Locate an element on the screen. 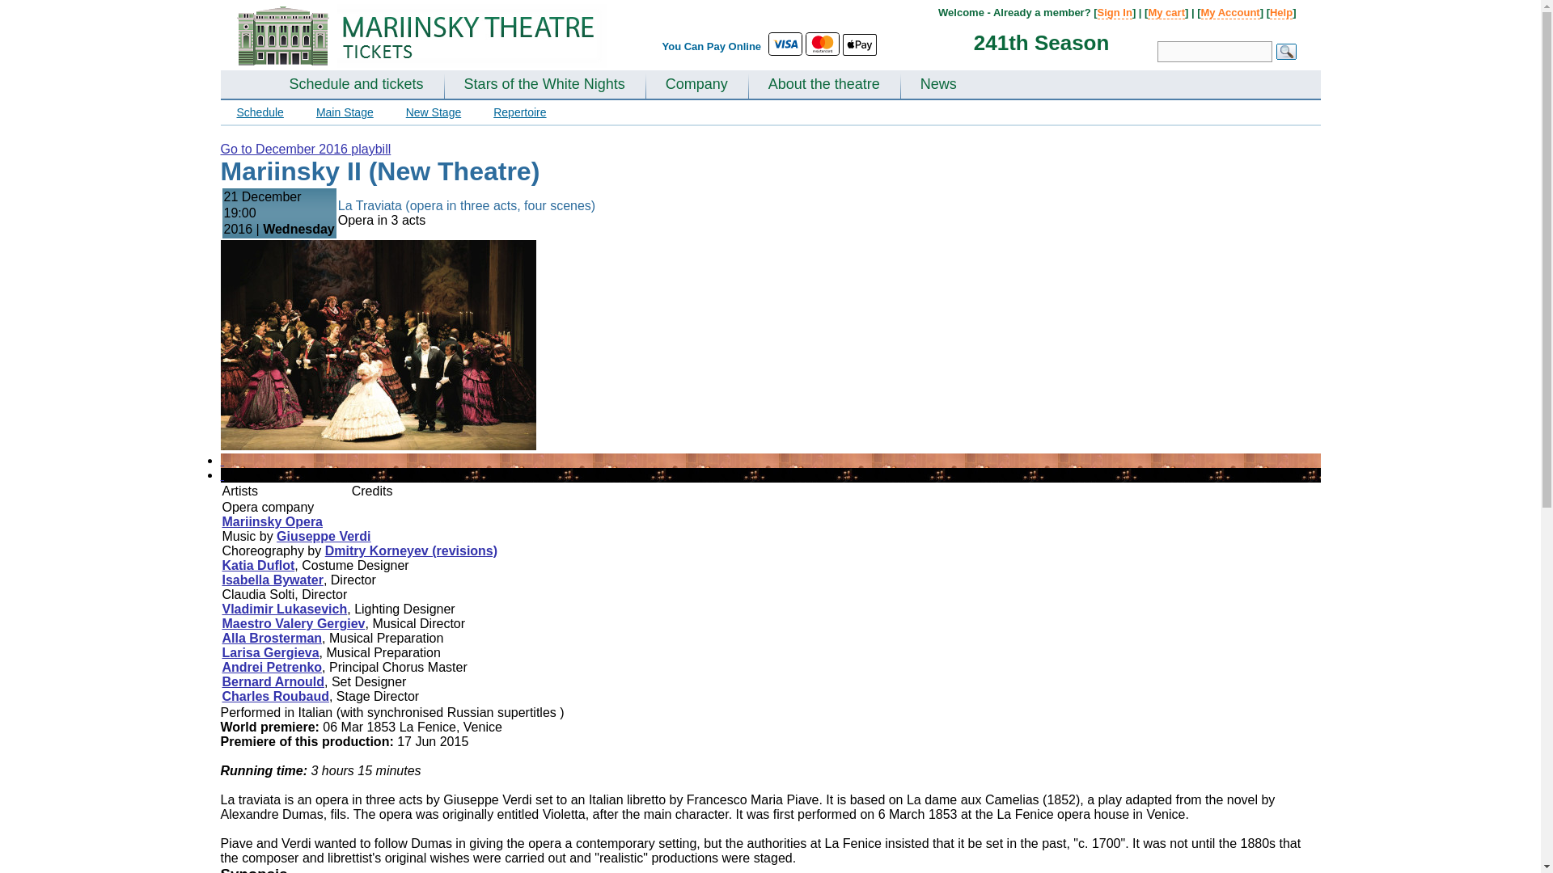 The height and width of the screenshot is (873, 1553). Maestro Valery Gergiev is located at coordinates (293, 622).